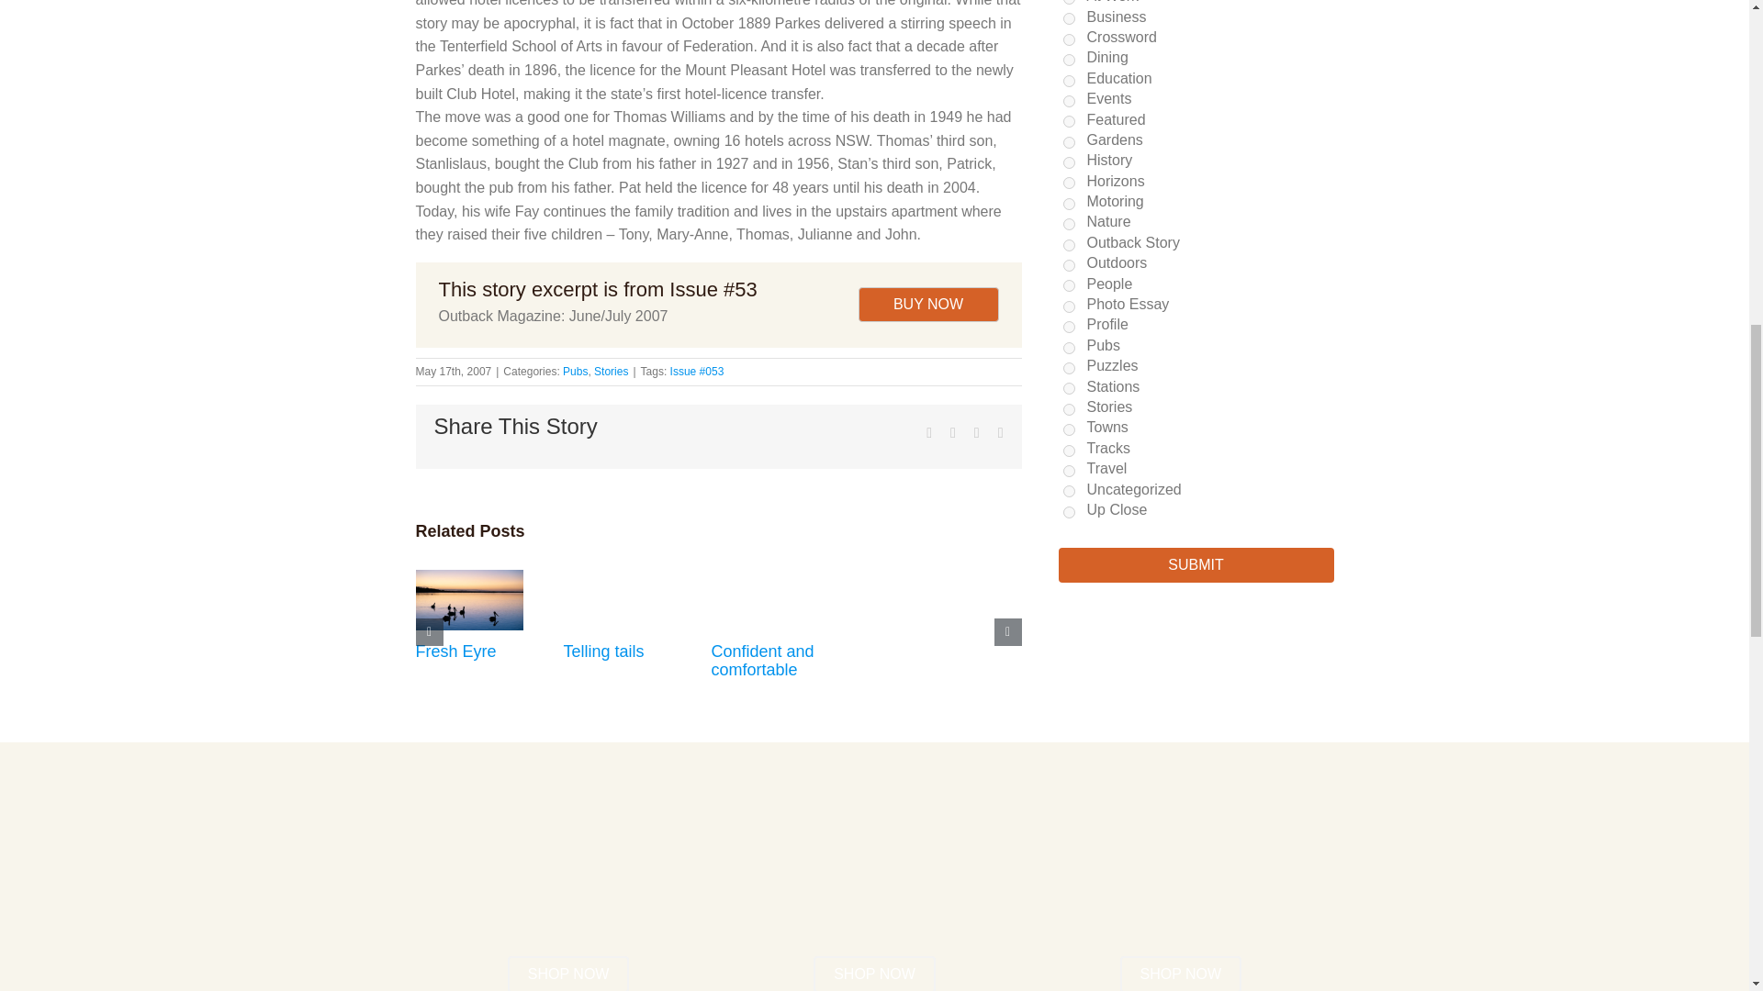 The width and height of the screenshot is (1763, 991). What do you see at coordinates (1069, 143) in the screenshot?
I see `gardens` at bounding box center [1069, 143].